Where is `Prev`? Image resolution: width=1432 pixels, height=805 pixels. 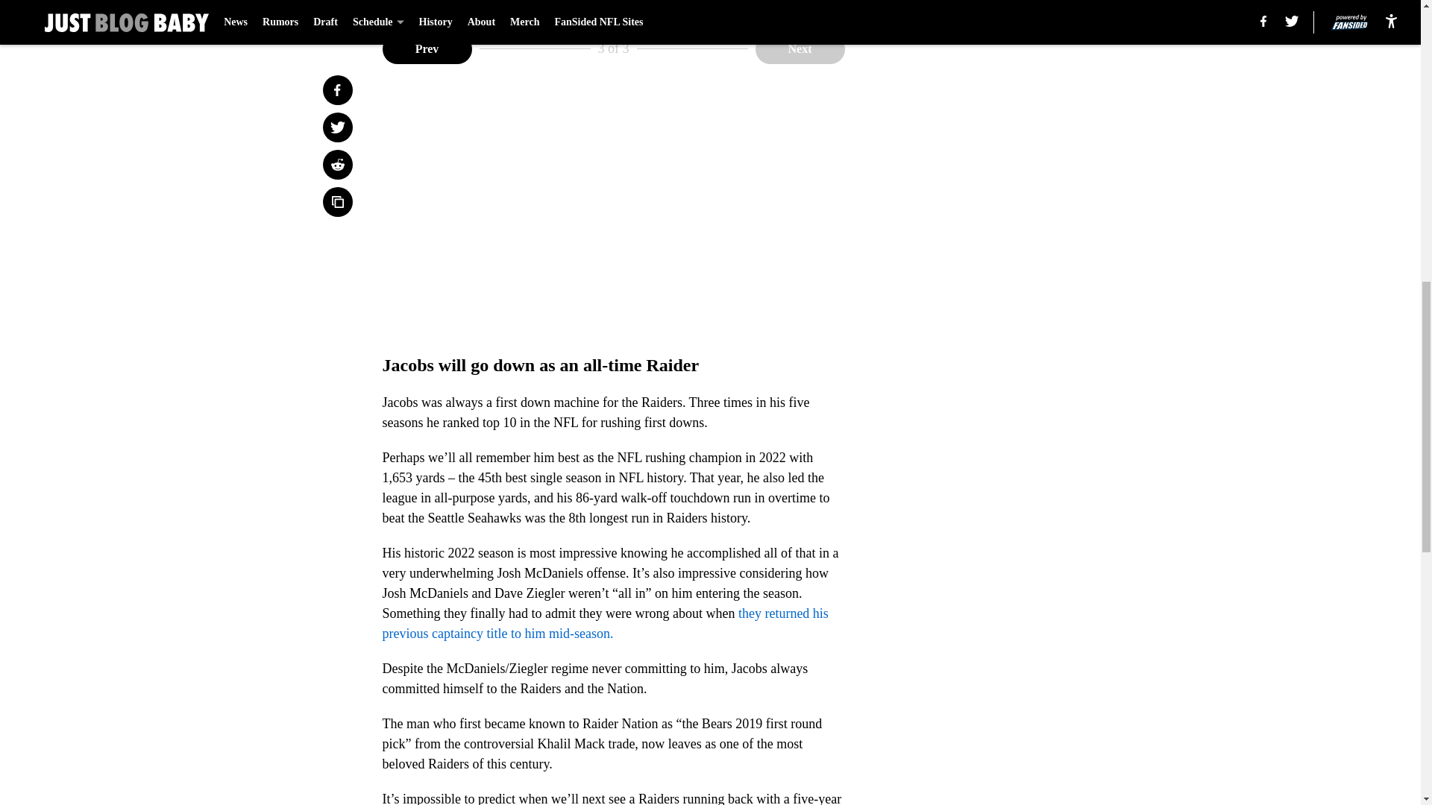 Prev is located at coordinates (427, 49).